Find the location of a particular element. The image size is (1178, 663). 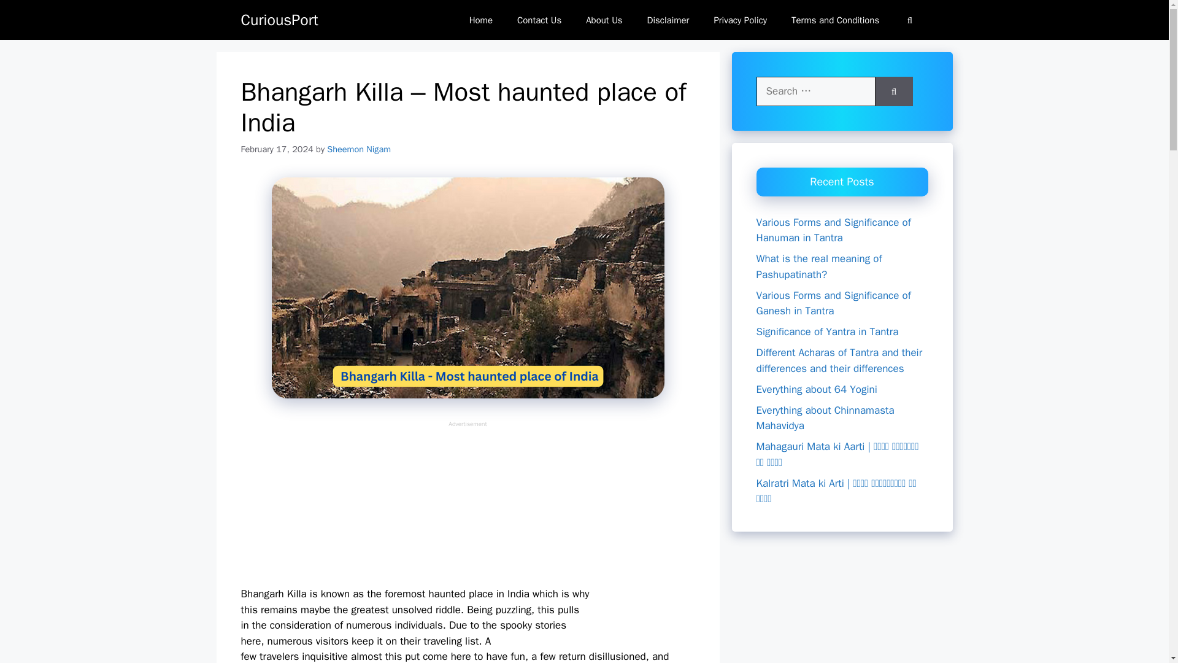

Terms and Conditions is located at coordinates (835, 20).